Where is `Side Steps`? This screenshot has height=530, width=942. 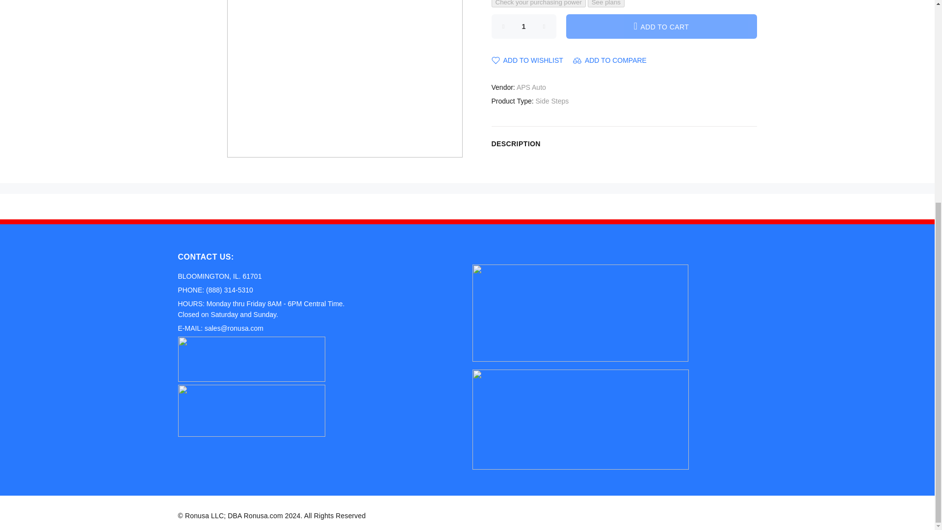 Side Steps is located at coordinates (552, 101).